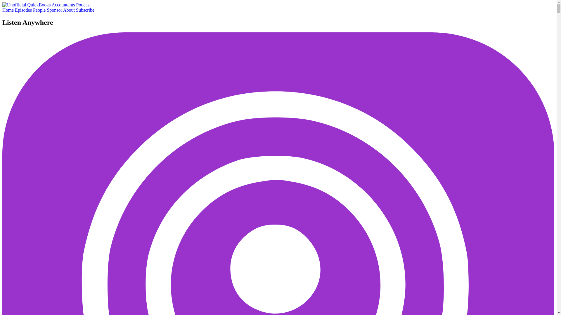  Describe the element at coordinates (8, 10) in the screenshot. I see `Home` at that location.